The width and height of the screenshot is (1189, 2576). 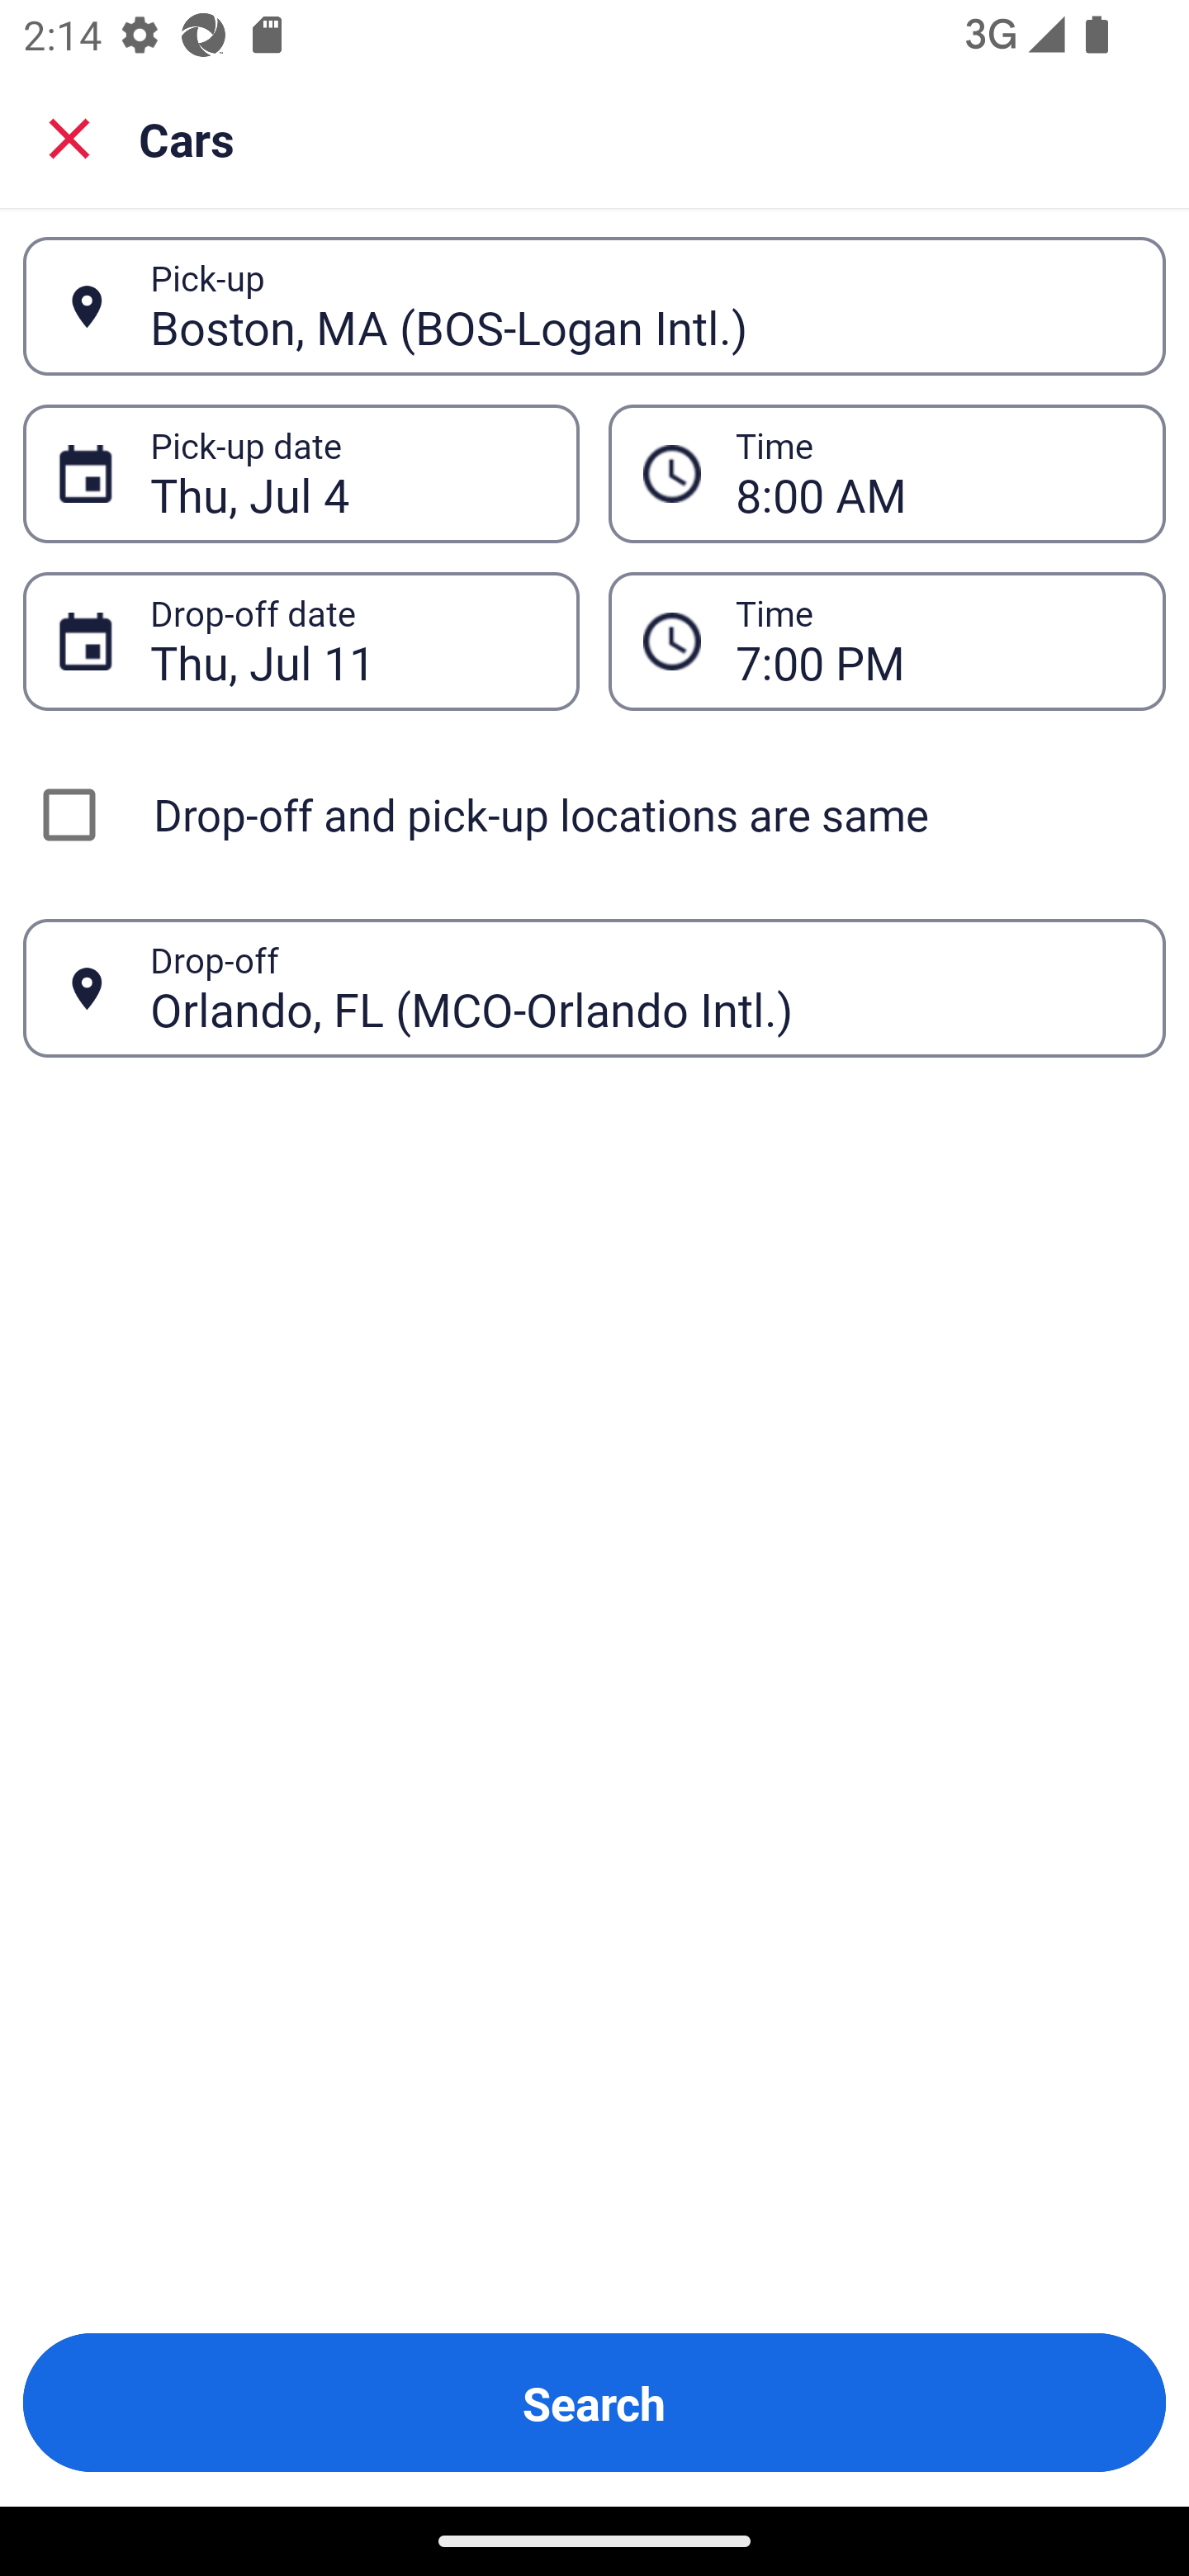 I want to click on Thu, Jul 11, so click(x=347, y=641).